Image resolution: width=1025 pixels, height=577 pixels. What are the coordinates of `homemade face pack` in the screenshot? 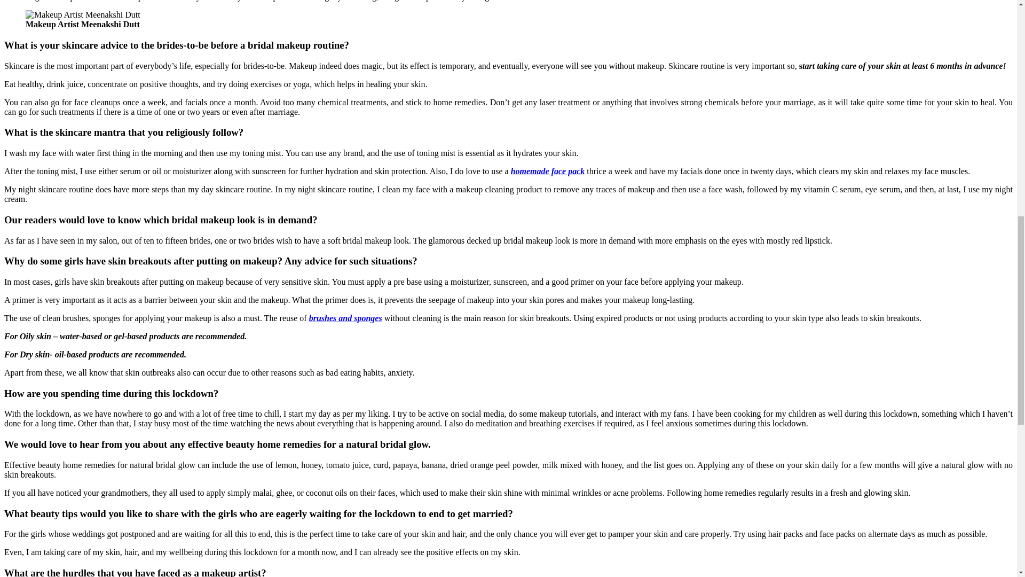 It's located at (548, 171).